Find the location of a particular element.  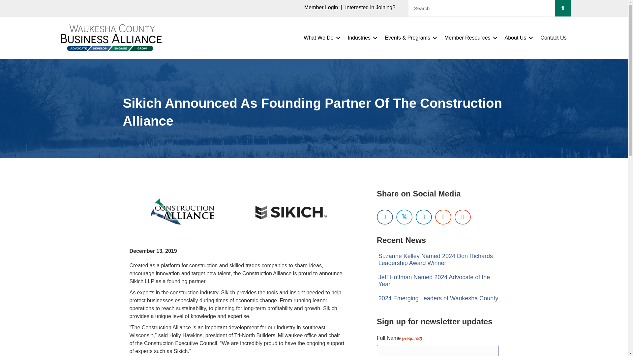

What We Do is located at coordinates (320, 38).